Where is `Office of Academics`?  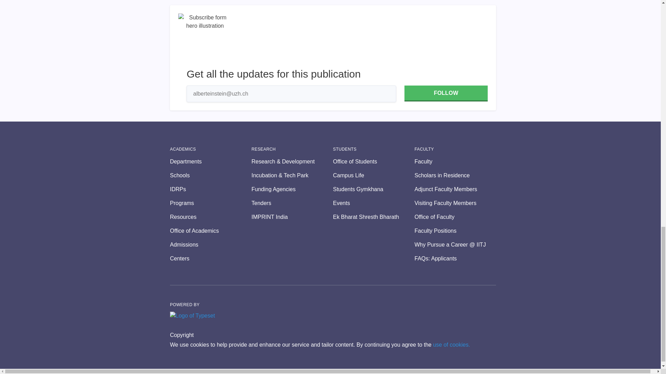
Office of Academics is located at coordinates (211, 231).